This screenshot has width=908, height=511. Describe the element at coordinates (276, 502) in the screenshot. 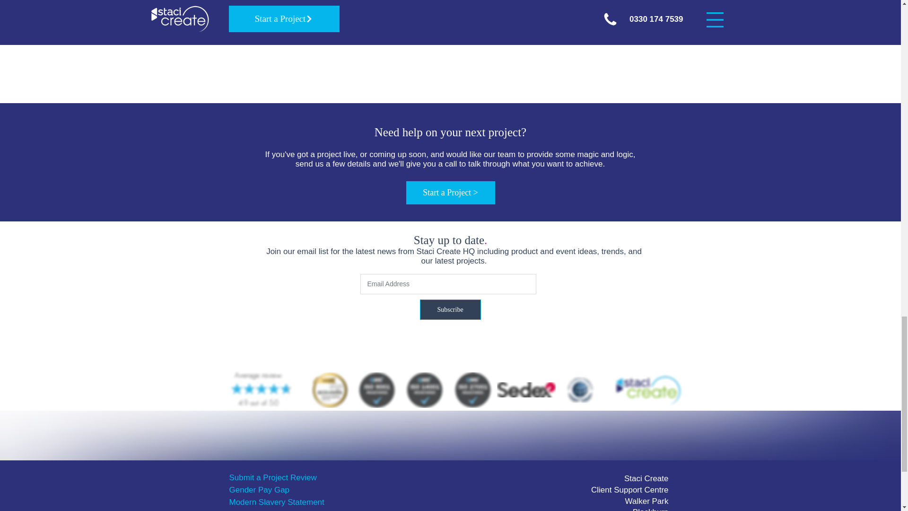

I see `Modern Slavery Statement` at that location.